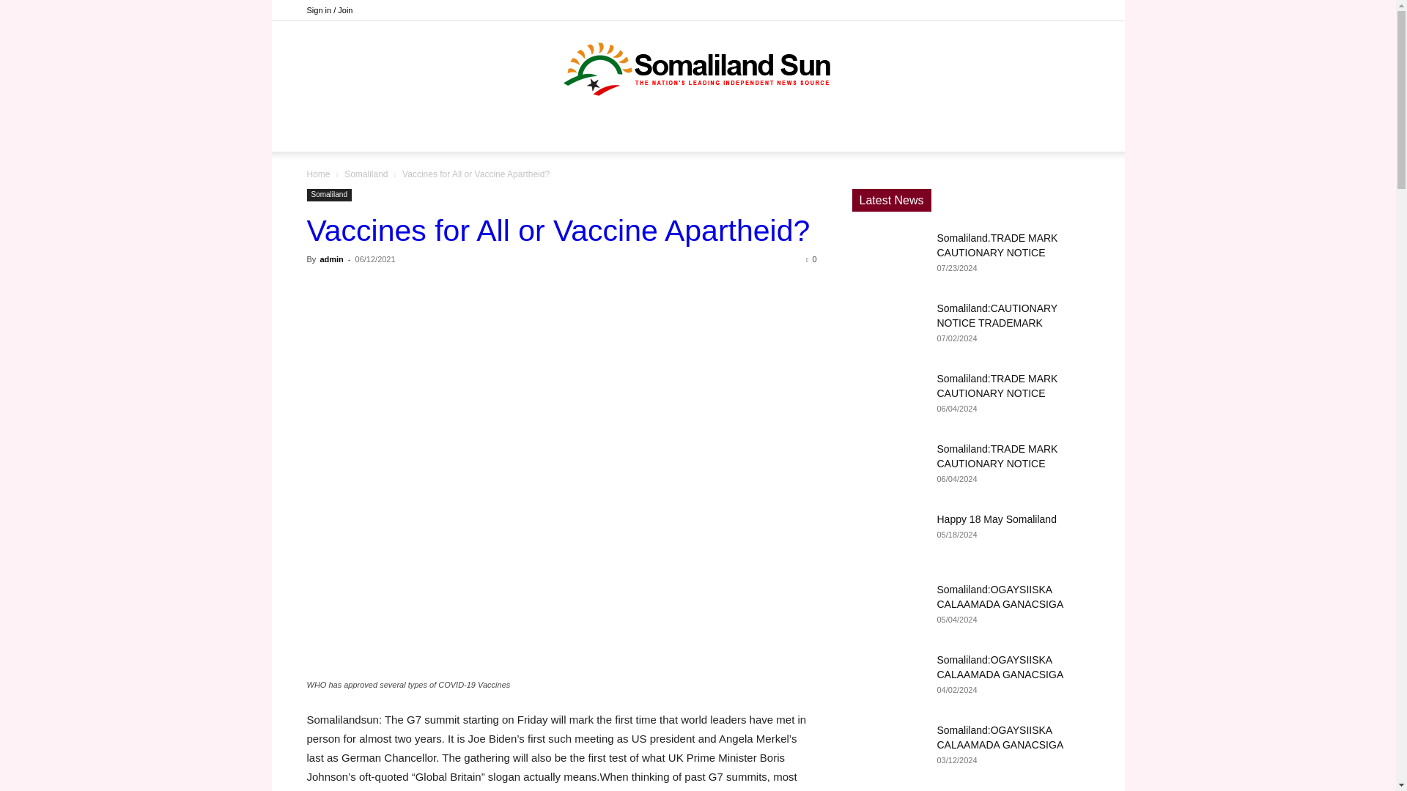 This screenshot has width=1407, height=791. Describe the element at coordinates (610, 133) in the screenshot. I see `NEWS` at that location.